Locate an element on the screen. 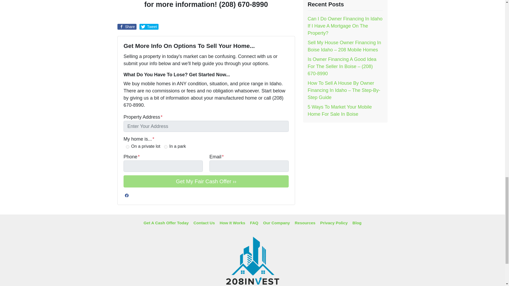 The width and height of the screenshot is (509, 286). Contact Us is located at coordinates (204, 223).